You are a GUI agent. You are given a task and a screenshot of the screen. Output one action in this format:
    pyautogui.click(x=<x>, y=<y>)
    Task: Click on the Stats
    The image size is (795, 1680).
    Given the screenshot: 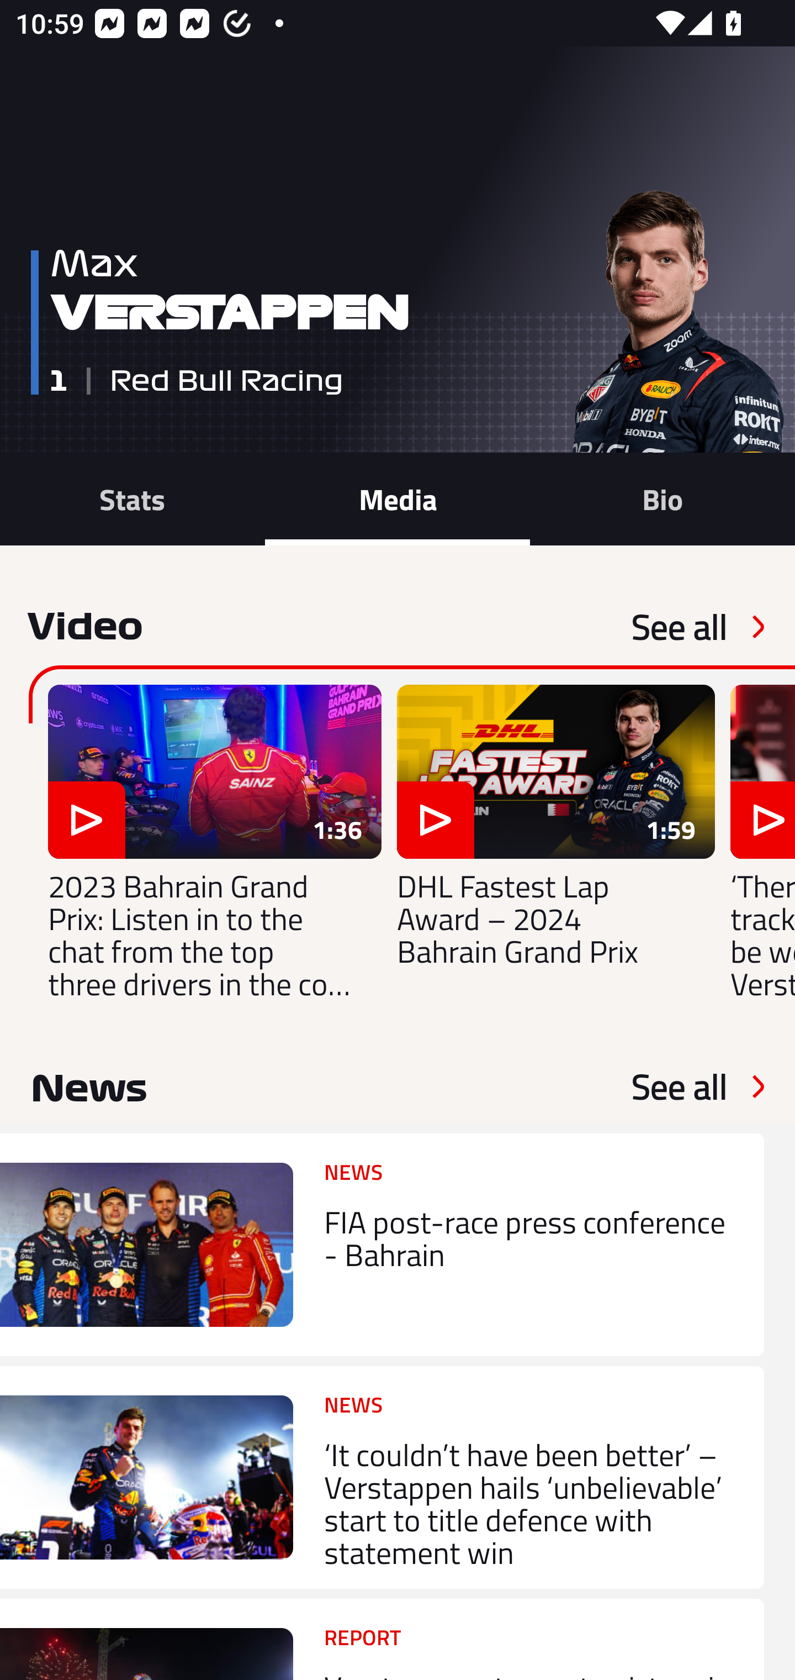 What is the action you would take?
    pyautogui.click(x=132, y=498)
    